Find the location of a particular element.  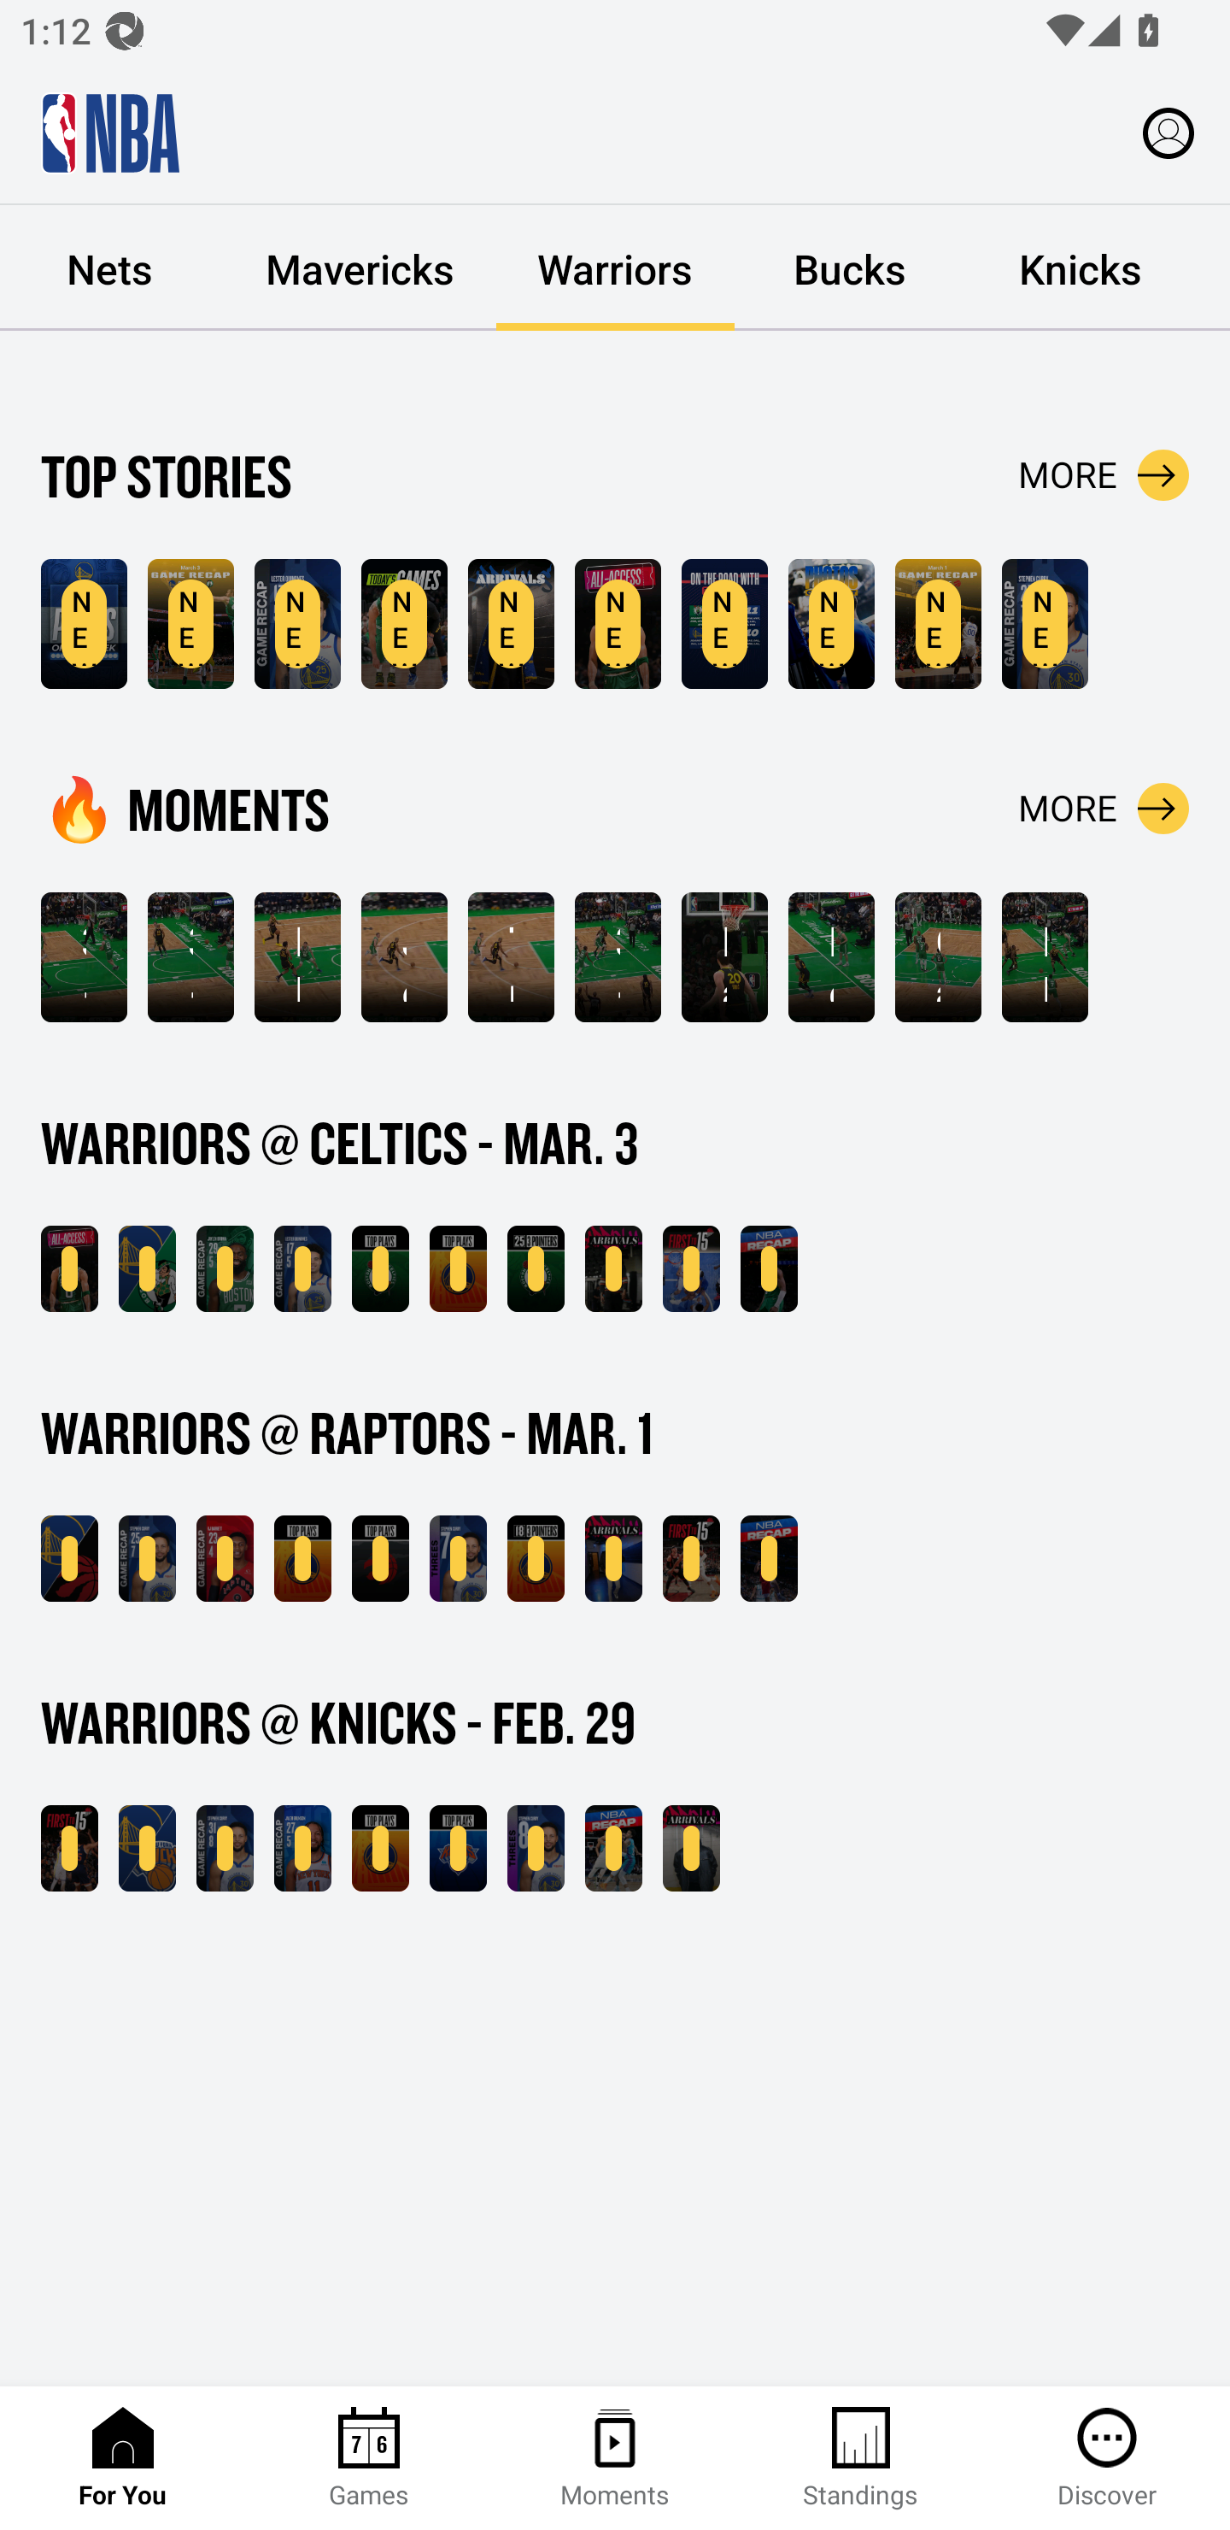

Thursday's Recap NEW is located at coordinates (613, 1850).